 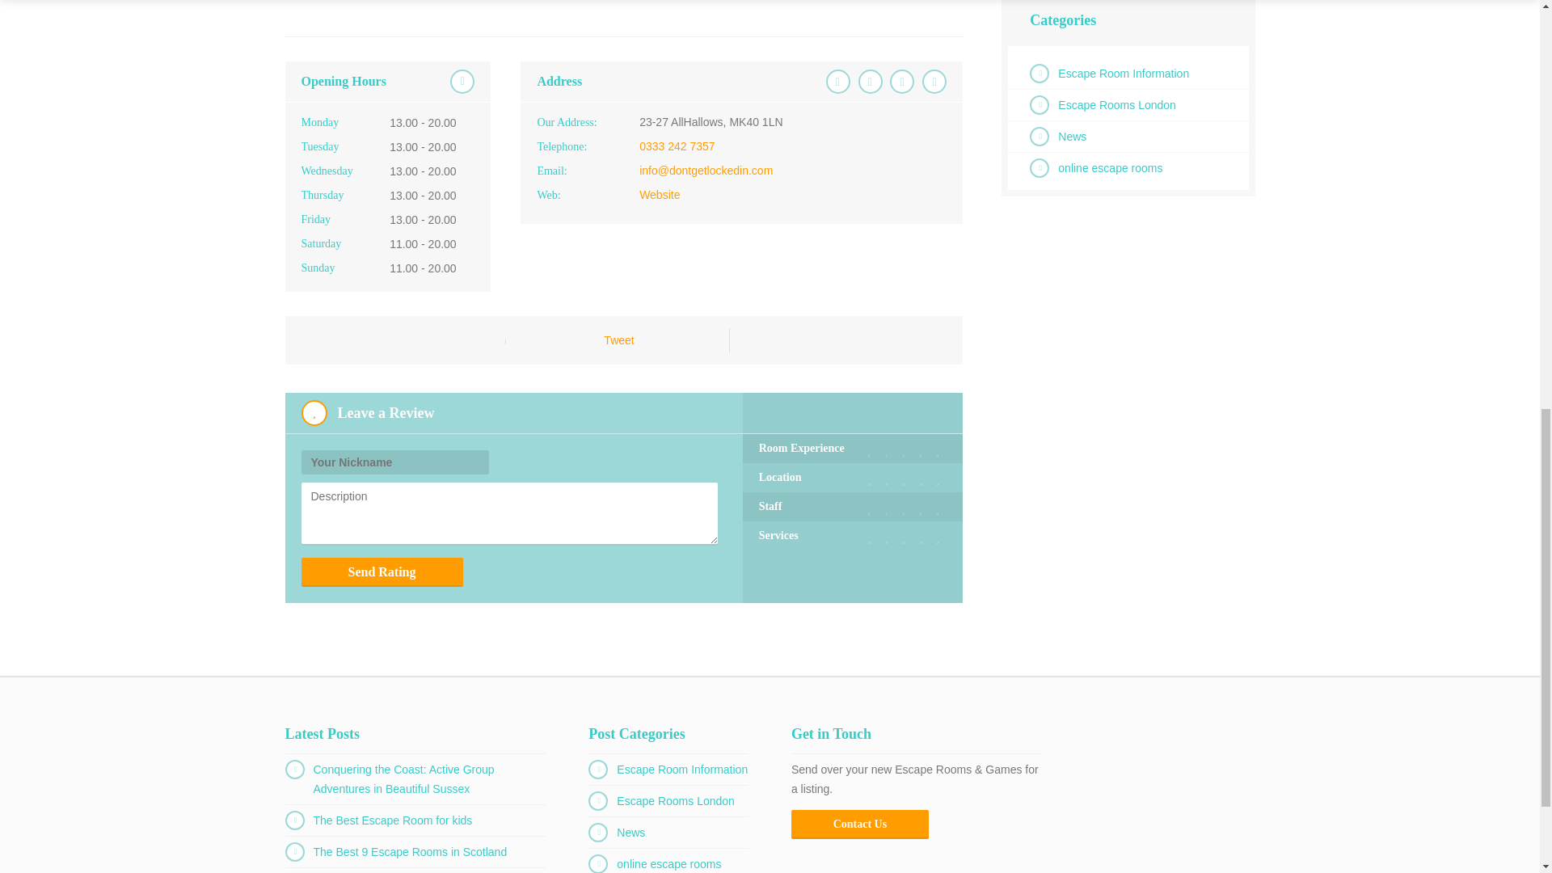 What do you see at coordinates (618, 339) in the screenshot?
I see `Tweet` at bounding box center [618, 339].